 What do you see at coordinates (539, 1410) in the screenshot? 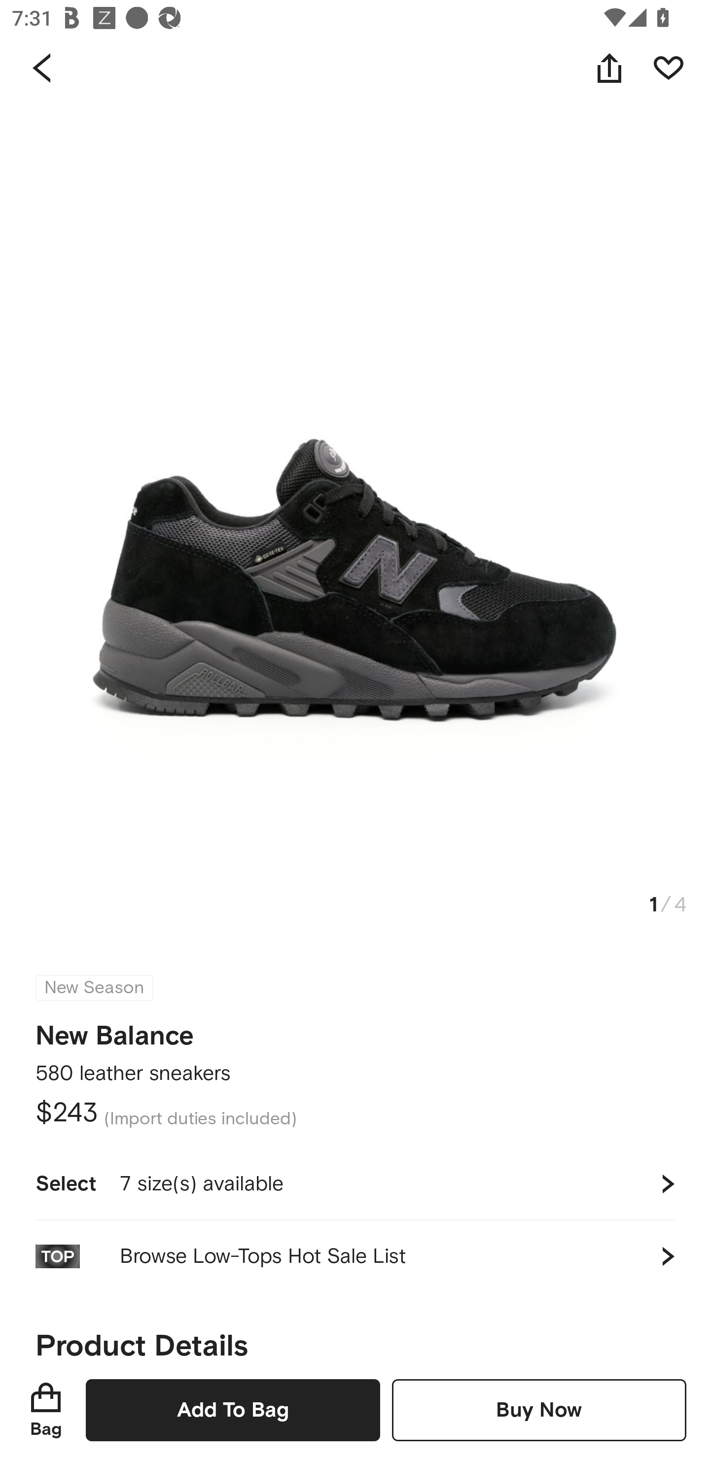
I see `Buy Now` at bounding box center [539, 1410].